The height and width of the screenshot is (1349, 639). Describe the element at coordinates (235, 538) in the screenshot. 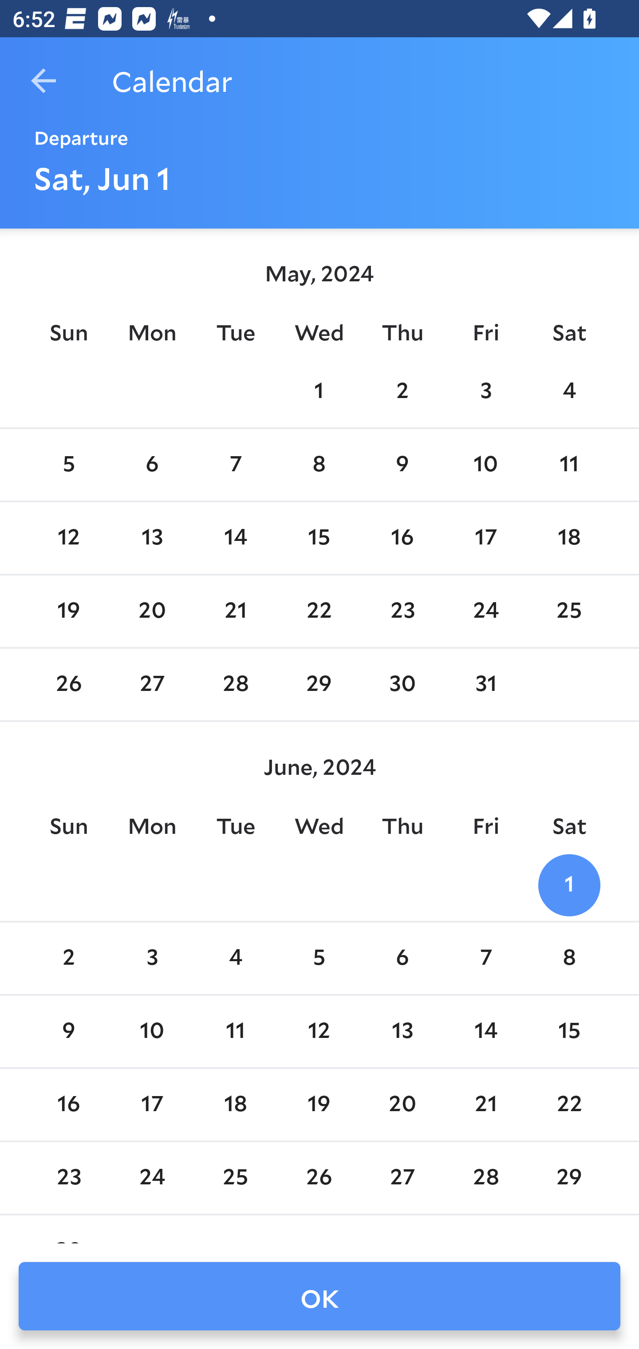

I see `14` at that location.